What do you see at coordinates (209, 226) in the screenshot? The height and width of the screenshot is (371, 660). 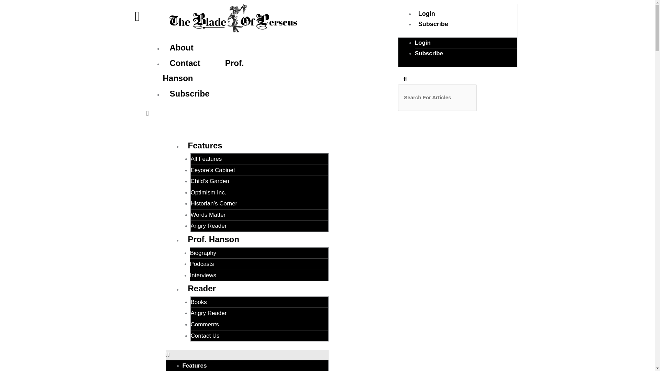 I see `Angry Reader` at bounding box center [209, 226].